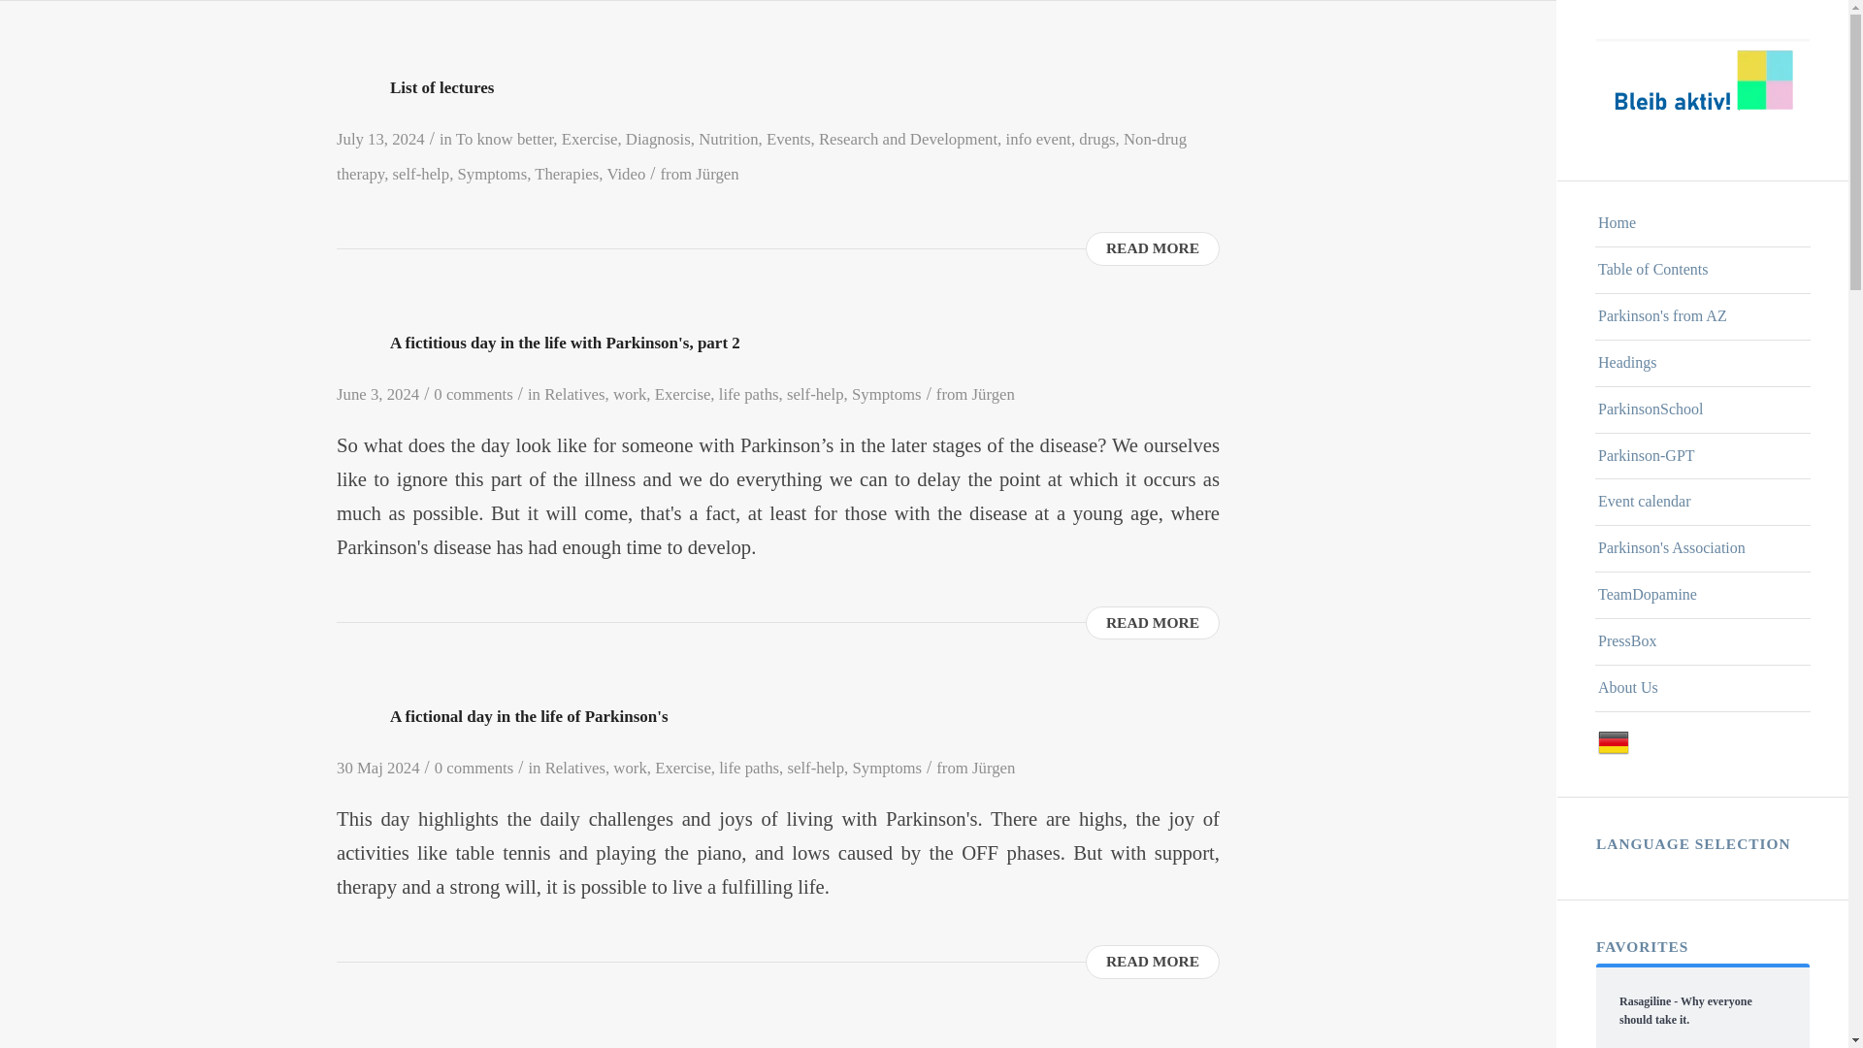  I want to click on Parkinson-GPT, so click(1702, 456).